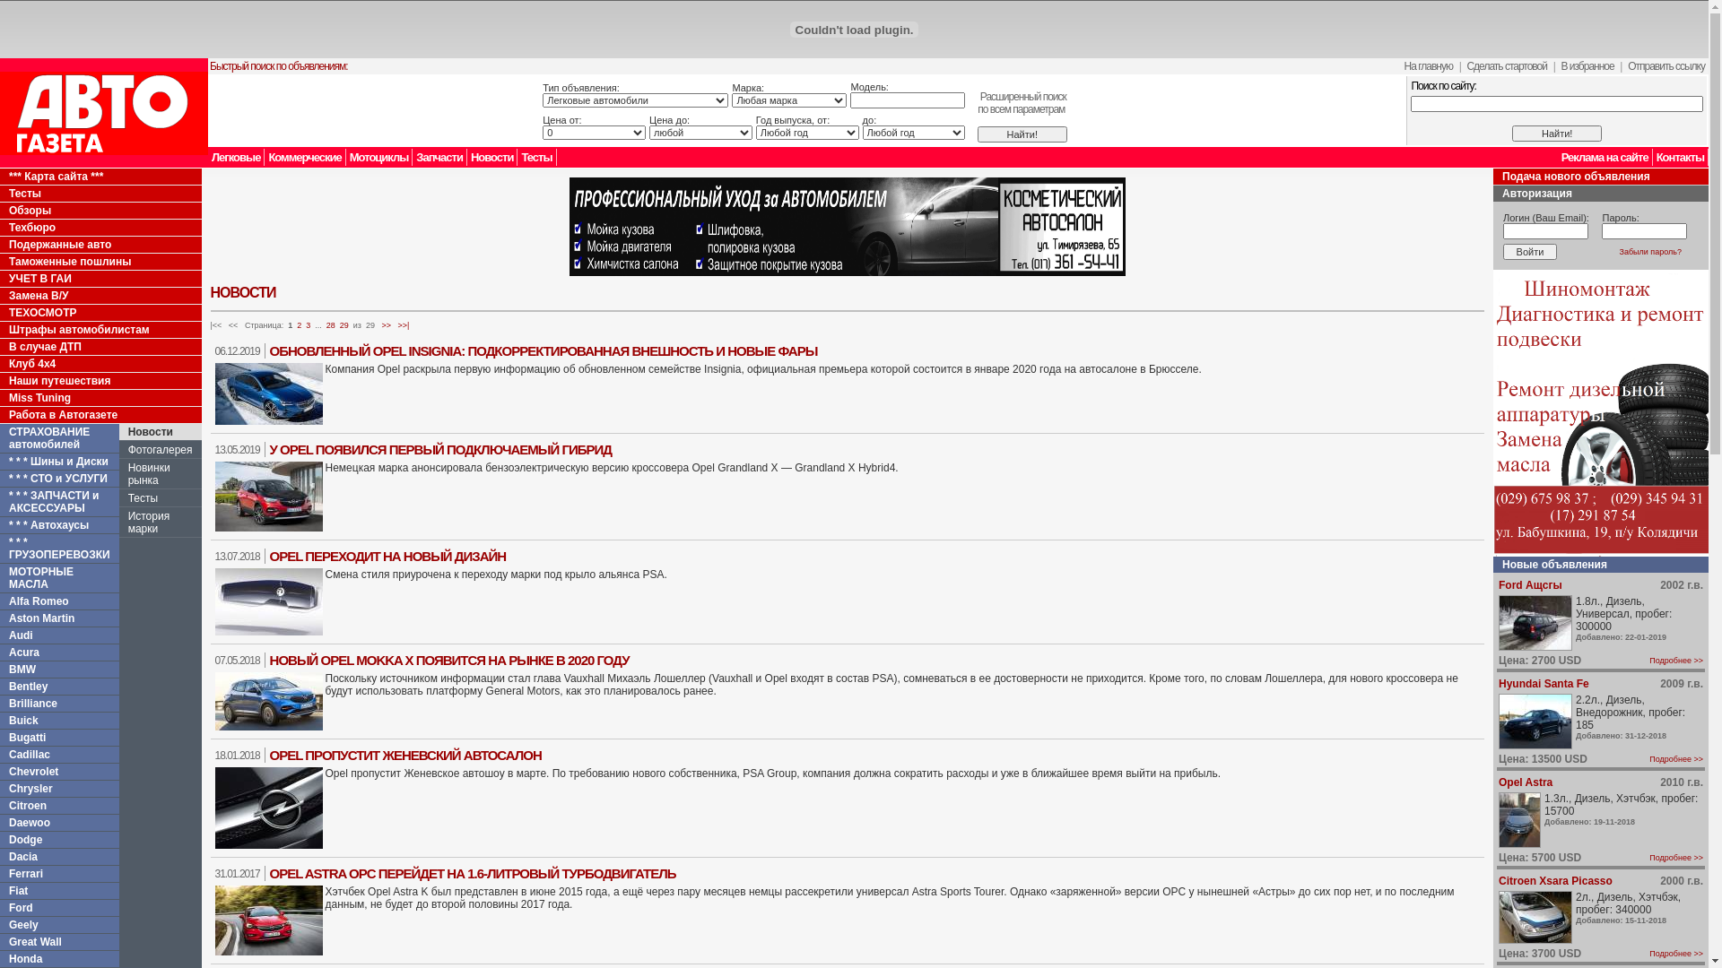  What do you see at coordinates (59, 823) in the screenshot?
I see `Daewoo` at bounding box center [59, 823].